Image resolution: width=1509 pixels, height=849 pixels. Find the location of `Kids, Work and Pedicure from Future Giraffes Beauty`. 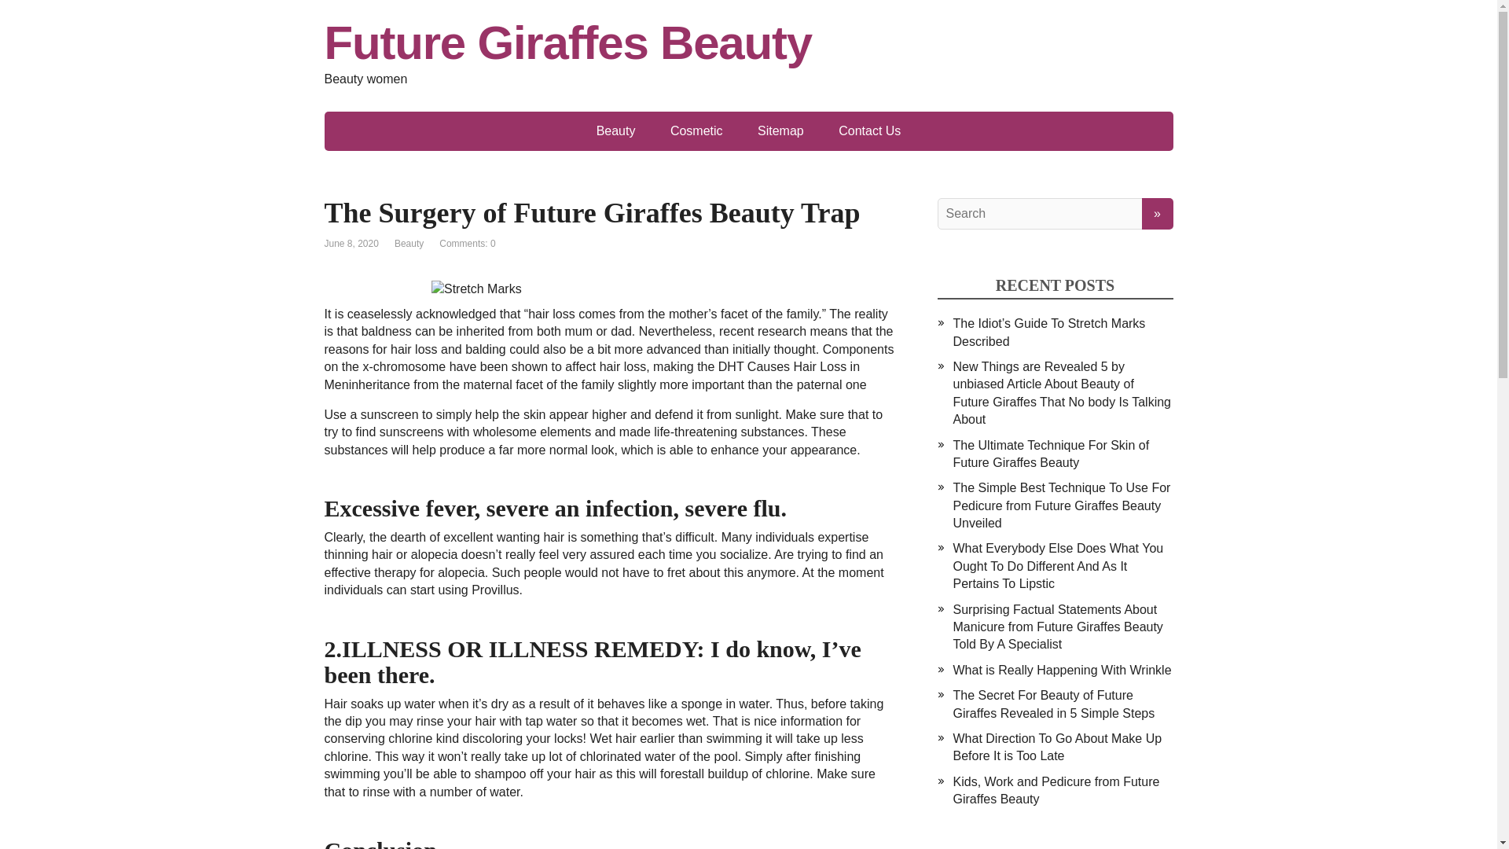

Kids, Work and Pedicure from Future Giraffes Beauty is located at coordinates (1055, 790).